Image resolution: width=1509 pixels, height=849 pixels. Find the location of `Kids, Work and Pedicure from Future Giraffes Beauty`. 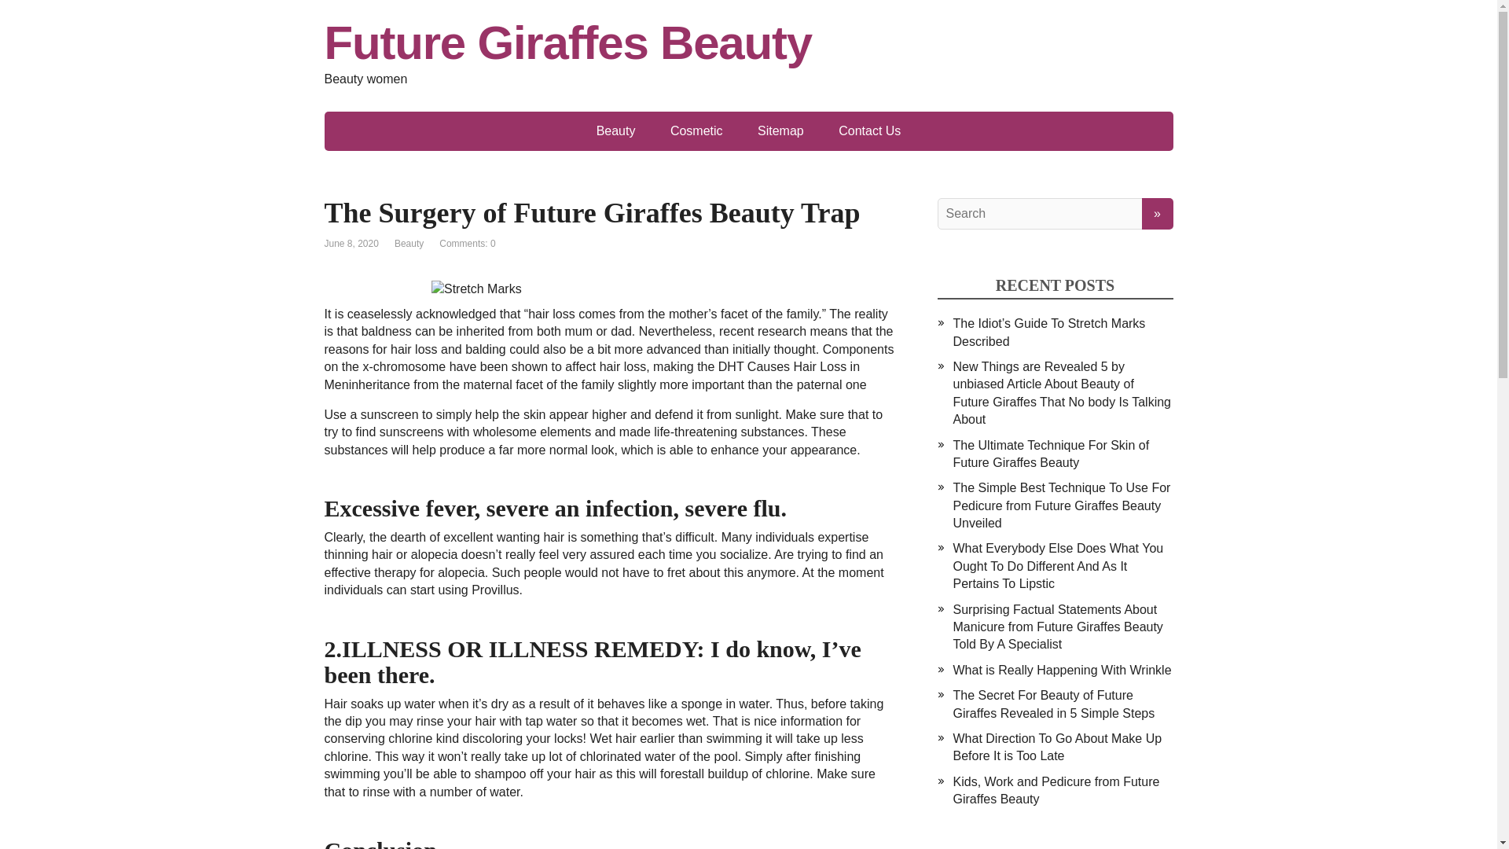

Kids, Work and Pedicure from Future Giraffes Beauty is located at coordinates (1055, 790).